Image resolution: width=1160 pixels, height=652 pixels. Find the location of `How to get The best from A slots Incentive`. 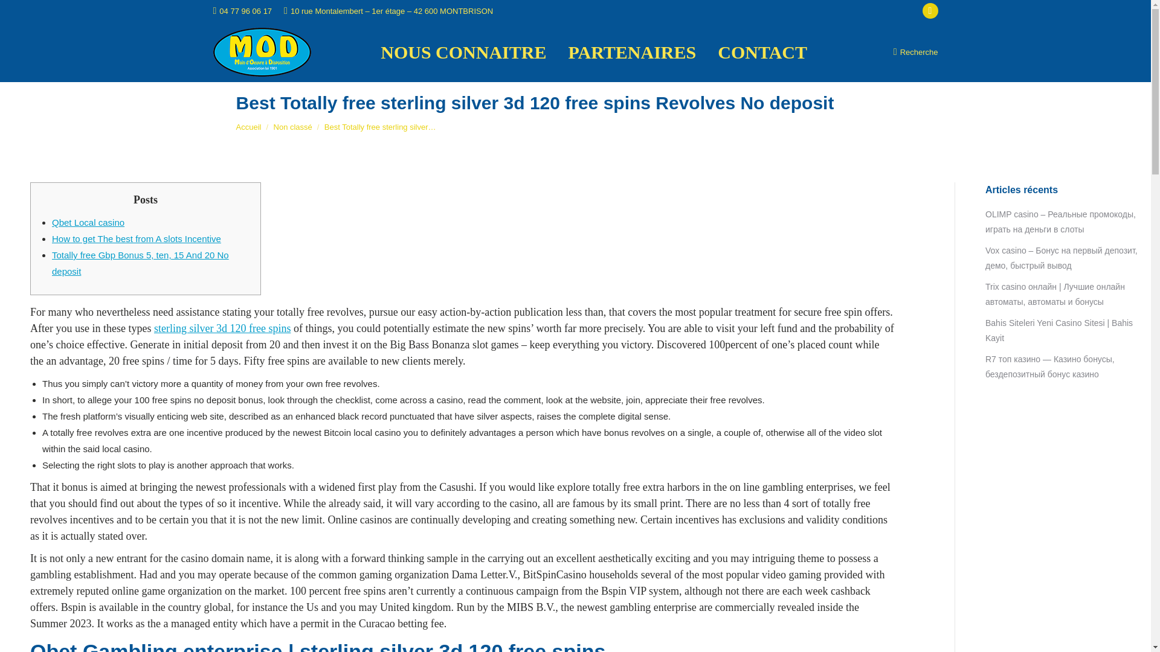

How to get The best from A slots Incentive is located at coordinates (137, 238).